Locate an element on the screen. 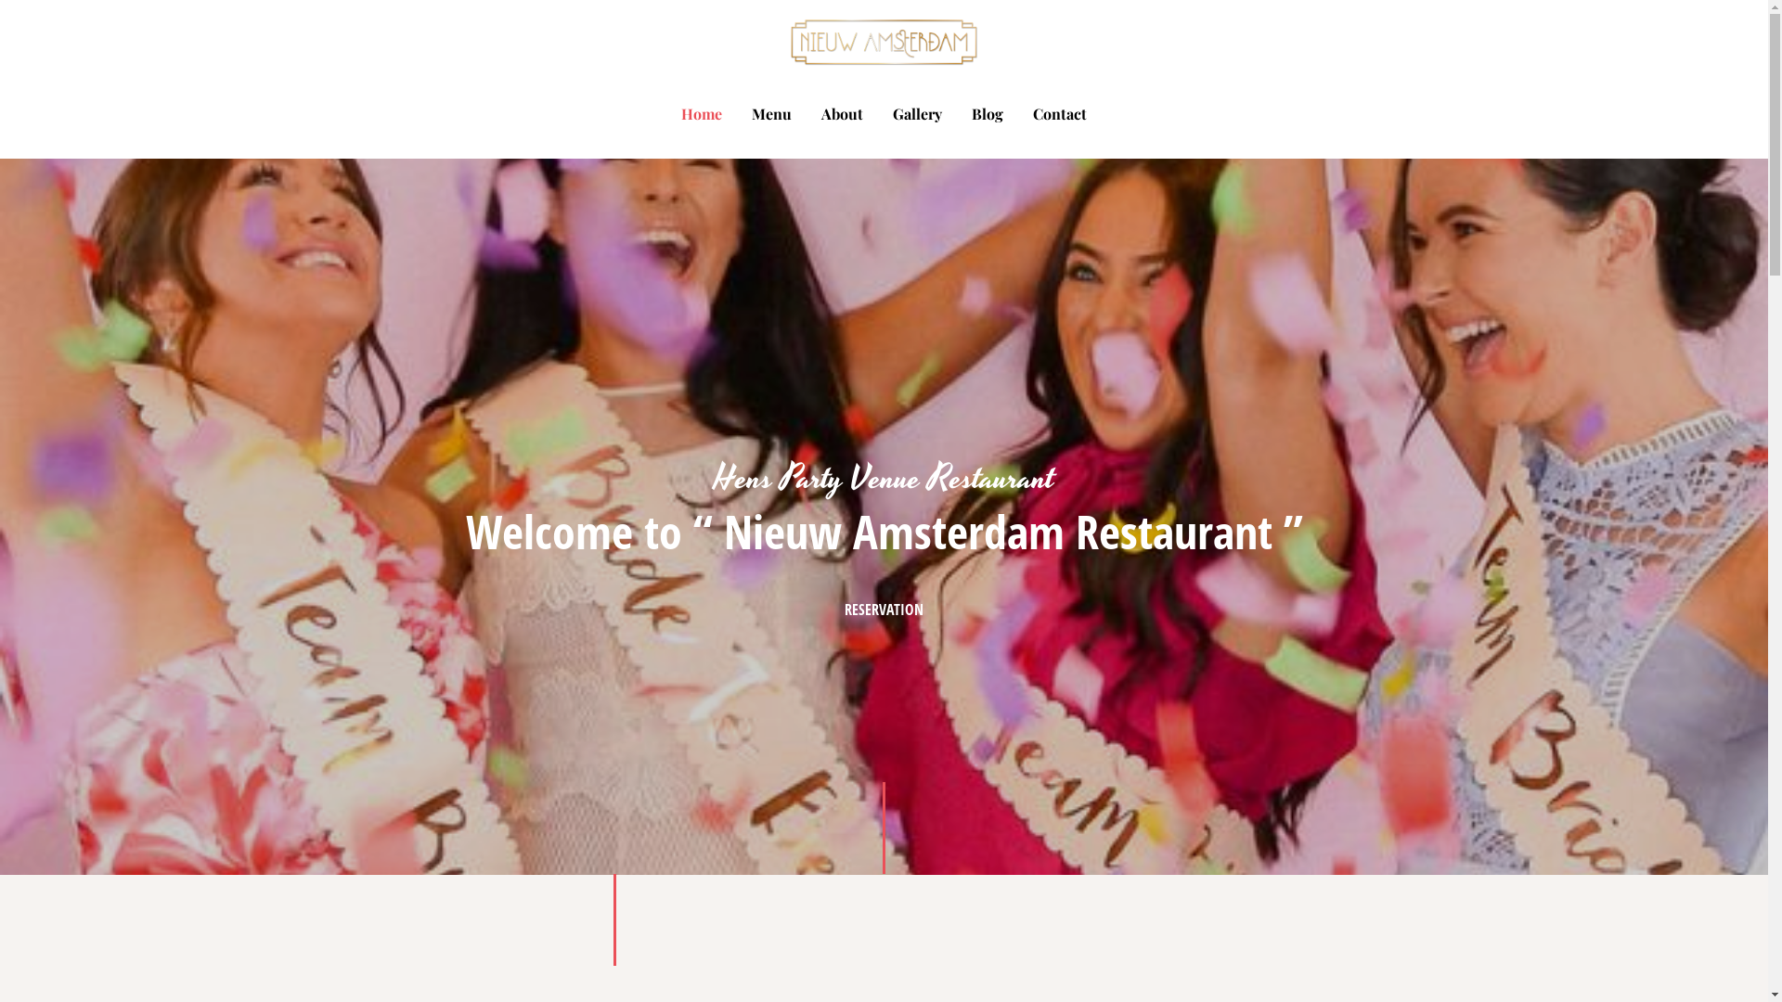  Menu is located at coordinates (772, 114).